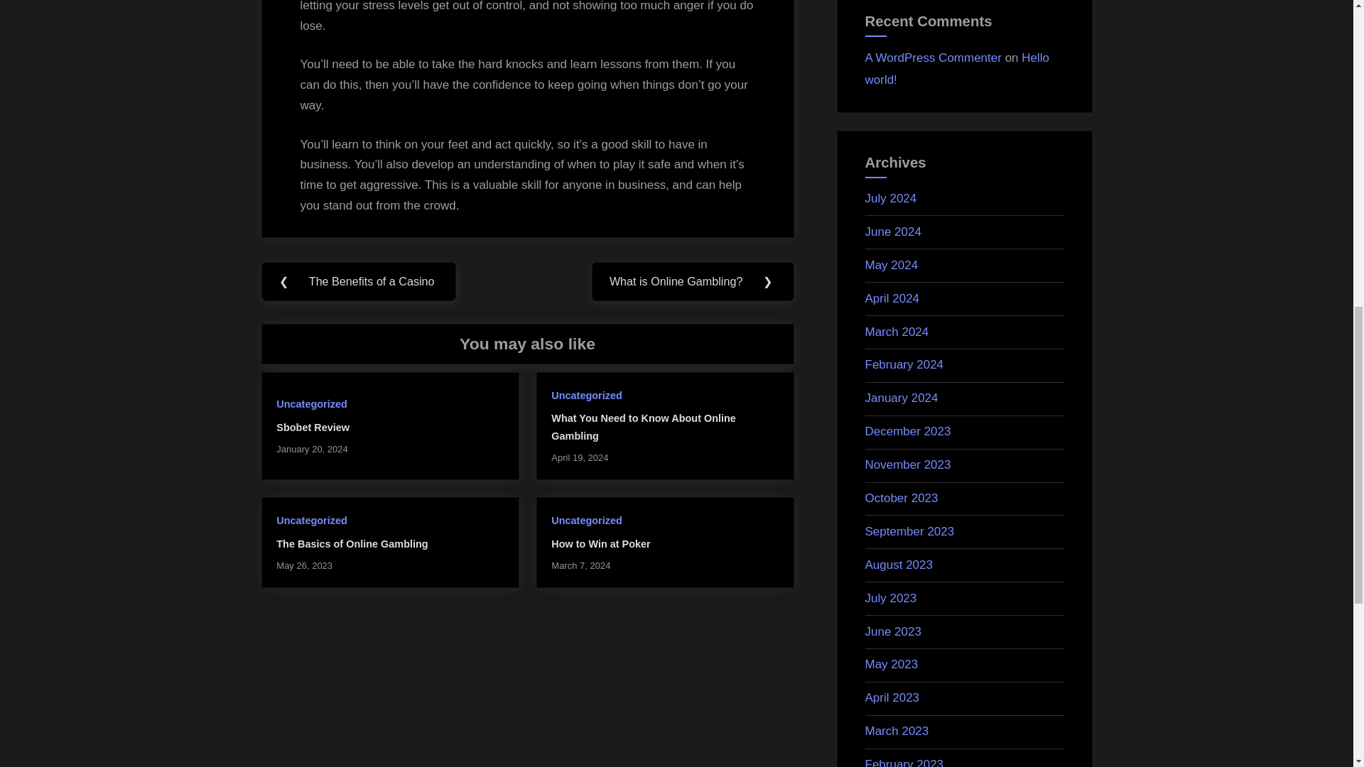  Describe the element at coordinates (893, 631) in the screenshot. I see `June 2023` at that location.